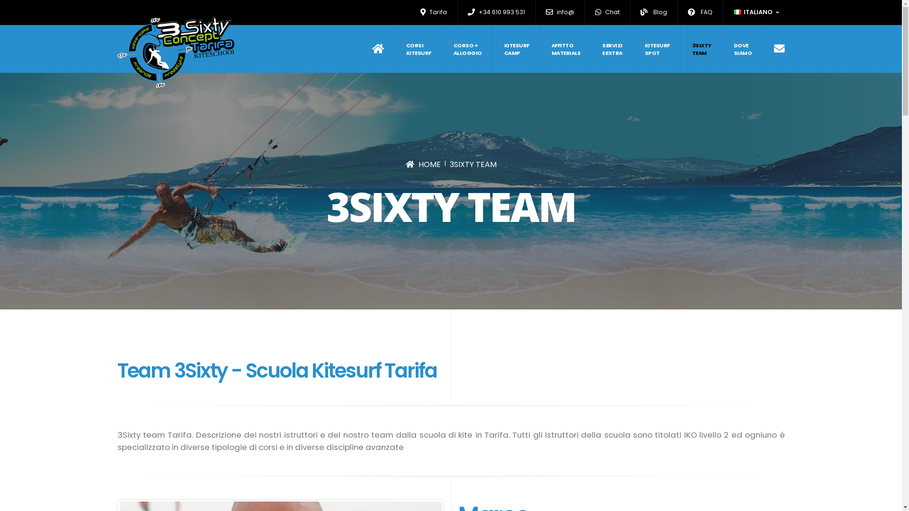 This screenshot has width=909, height=511. I want to click on 3SIXTY TEAM, so click(702, 49).